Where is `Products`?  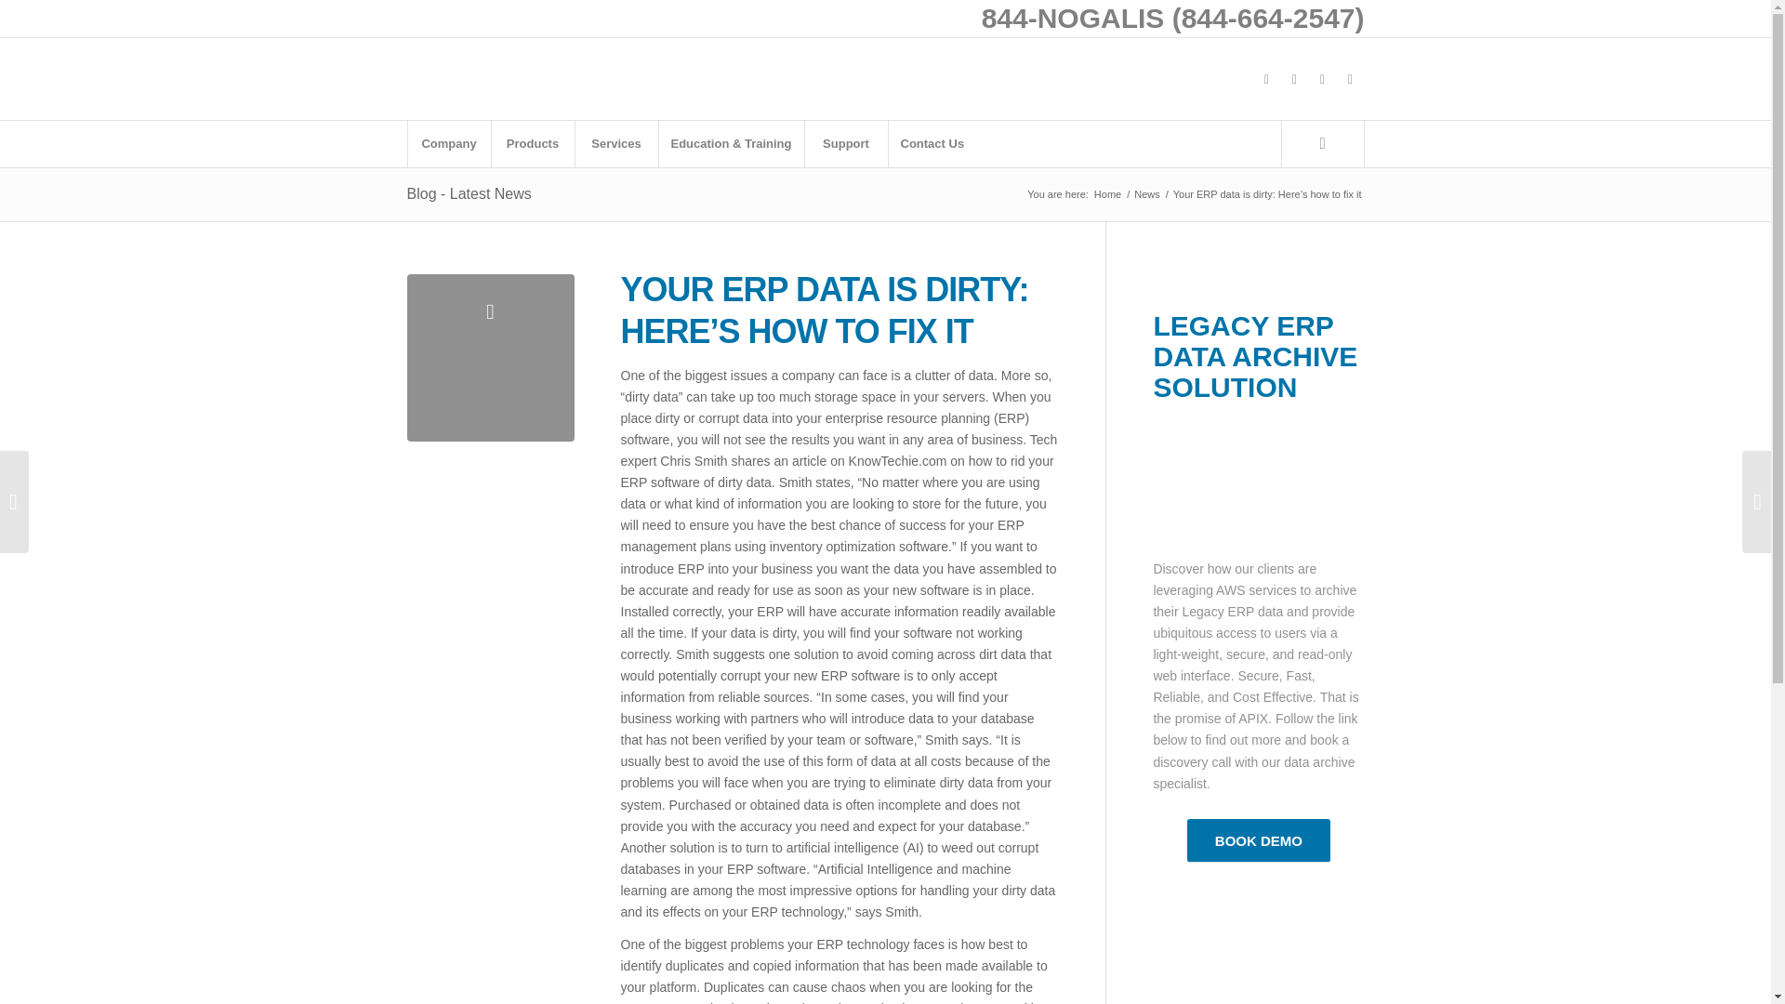 Products is located at coordinates (533, 143).